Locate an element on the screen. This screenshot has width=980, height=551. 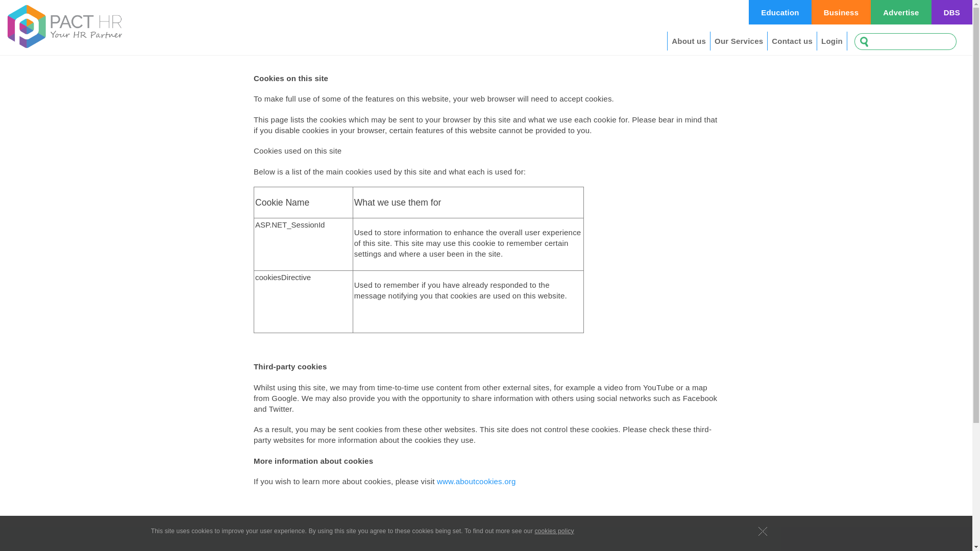
About us is located at coordinates (688, 41).